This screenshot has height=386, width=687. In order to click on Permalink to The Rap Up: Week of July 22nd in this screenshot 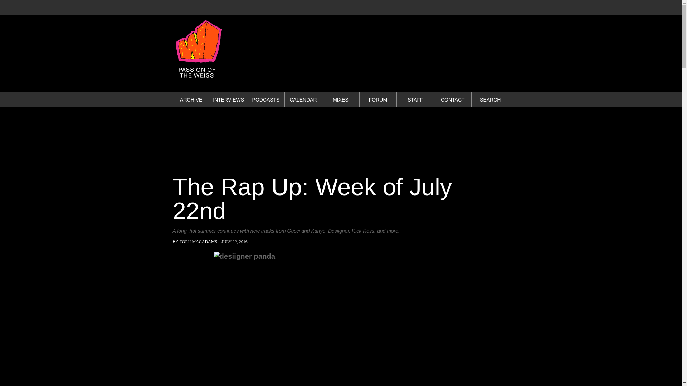, I will do `click(312, 199)`.